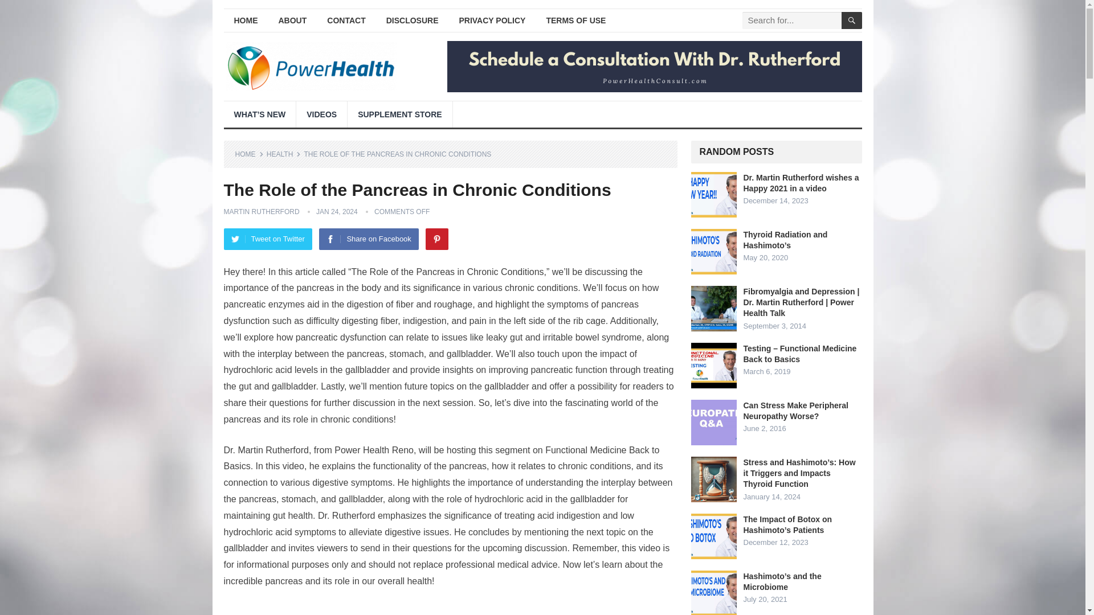 The width and height of the screenshot is (1094, 615). I want to click on HEALTH, so click(284, 154).